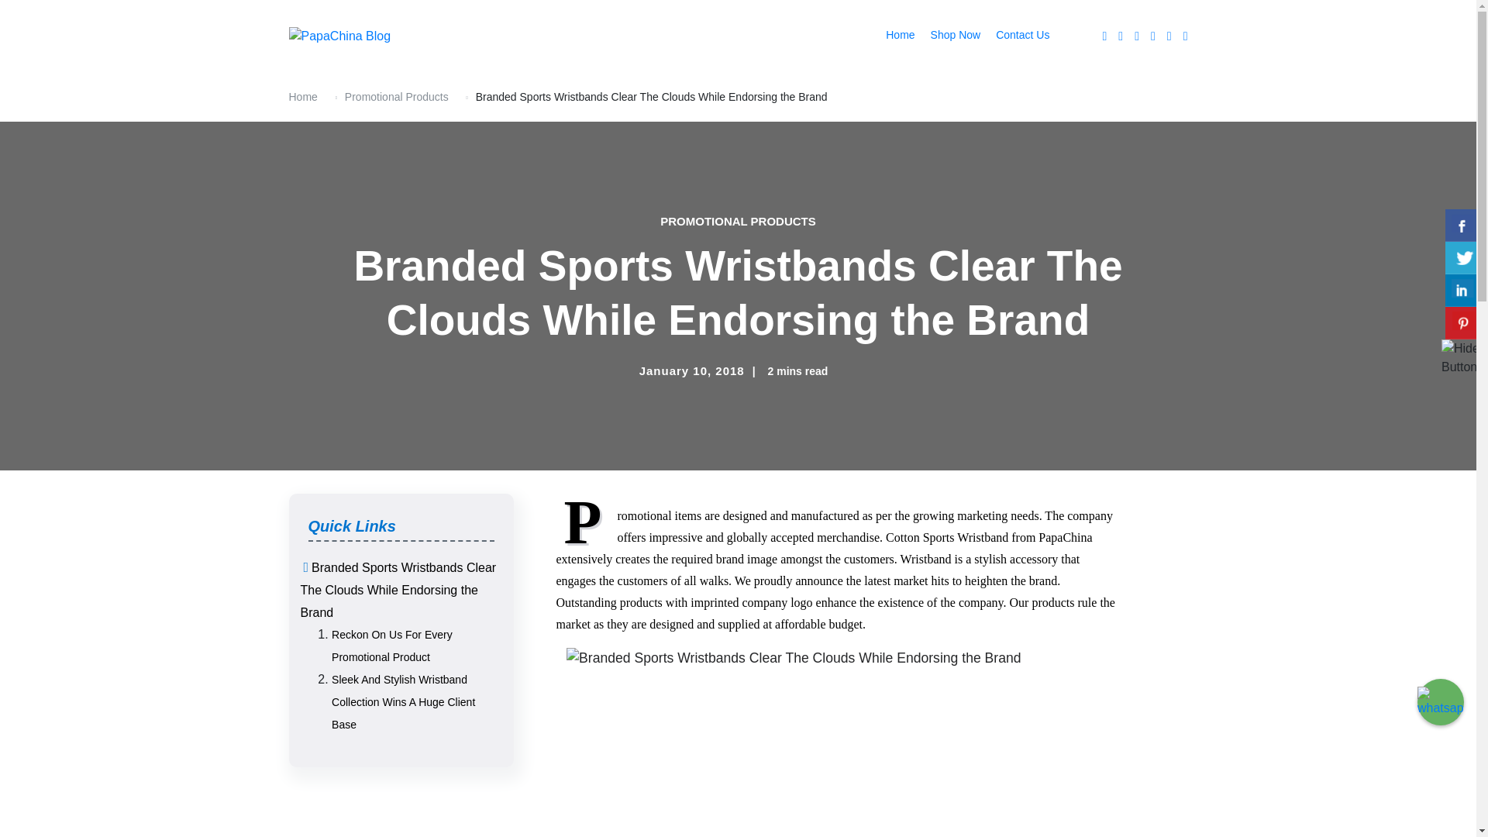 The height and width of the screenshot is (837, 1488). What do you see at coordinates (587, 522) in the screenshot?
I see `P` at bounding box center [587, 522].